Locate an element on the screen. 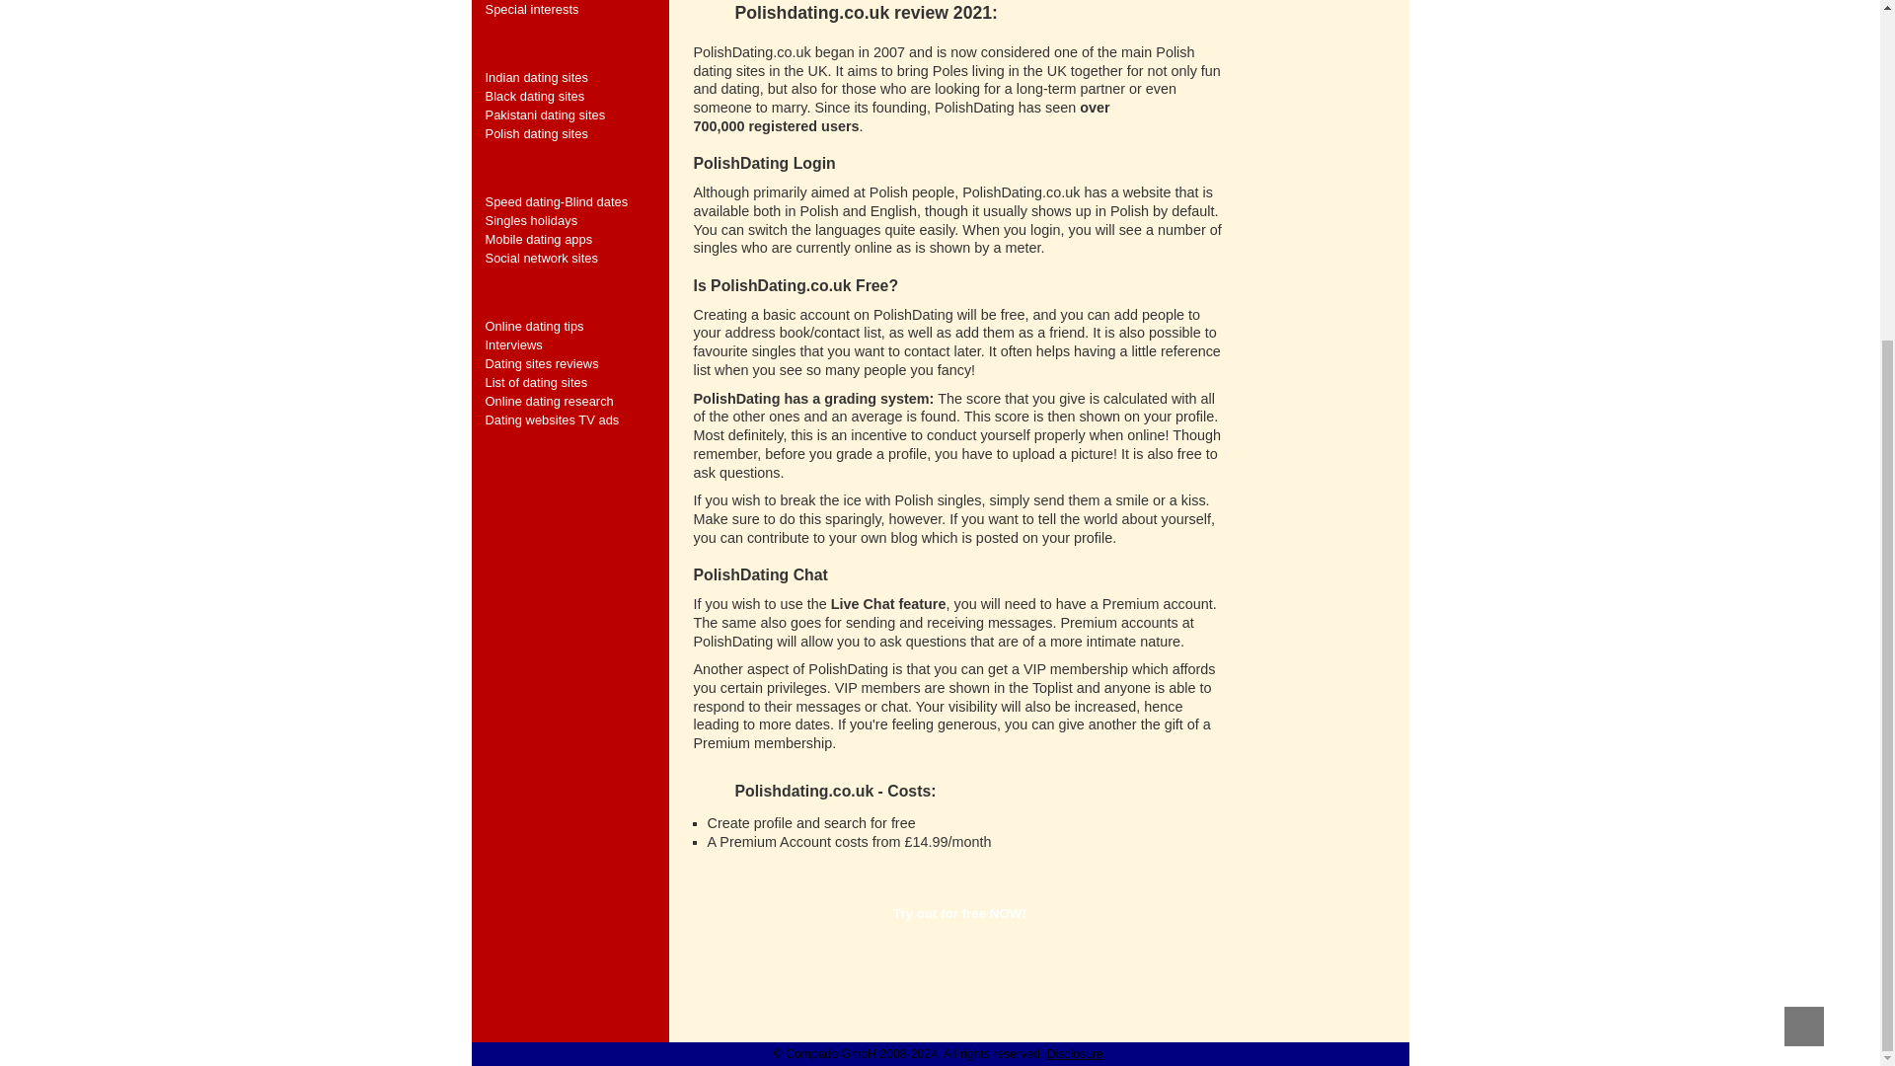 The width and height of the screenshot is (1895, 1066). Online dating tips is located at coordinates (576, 326).